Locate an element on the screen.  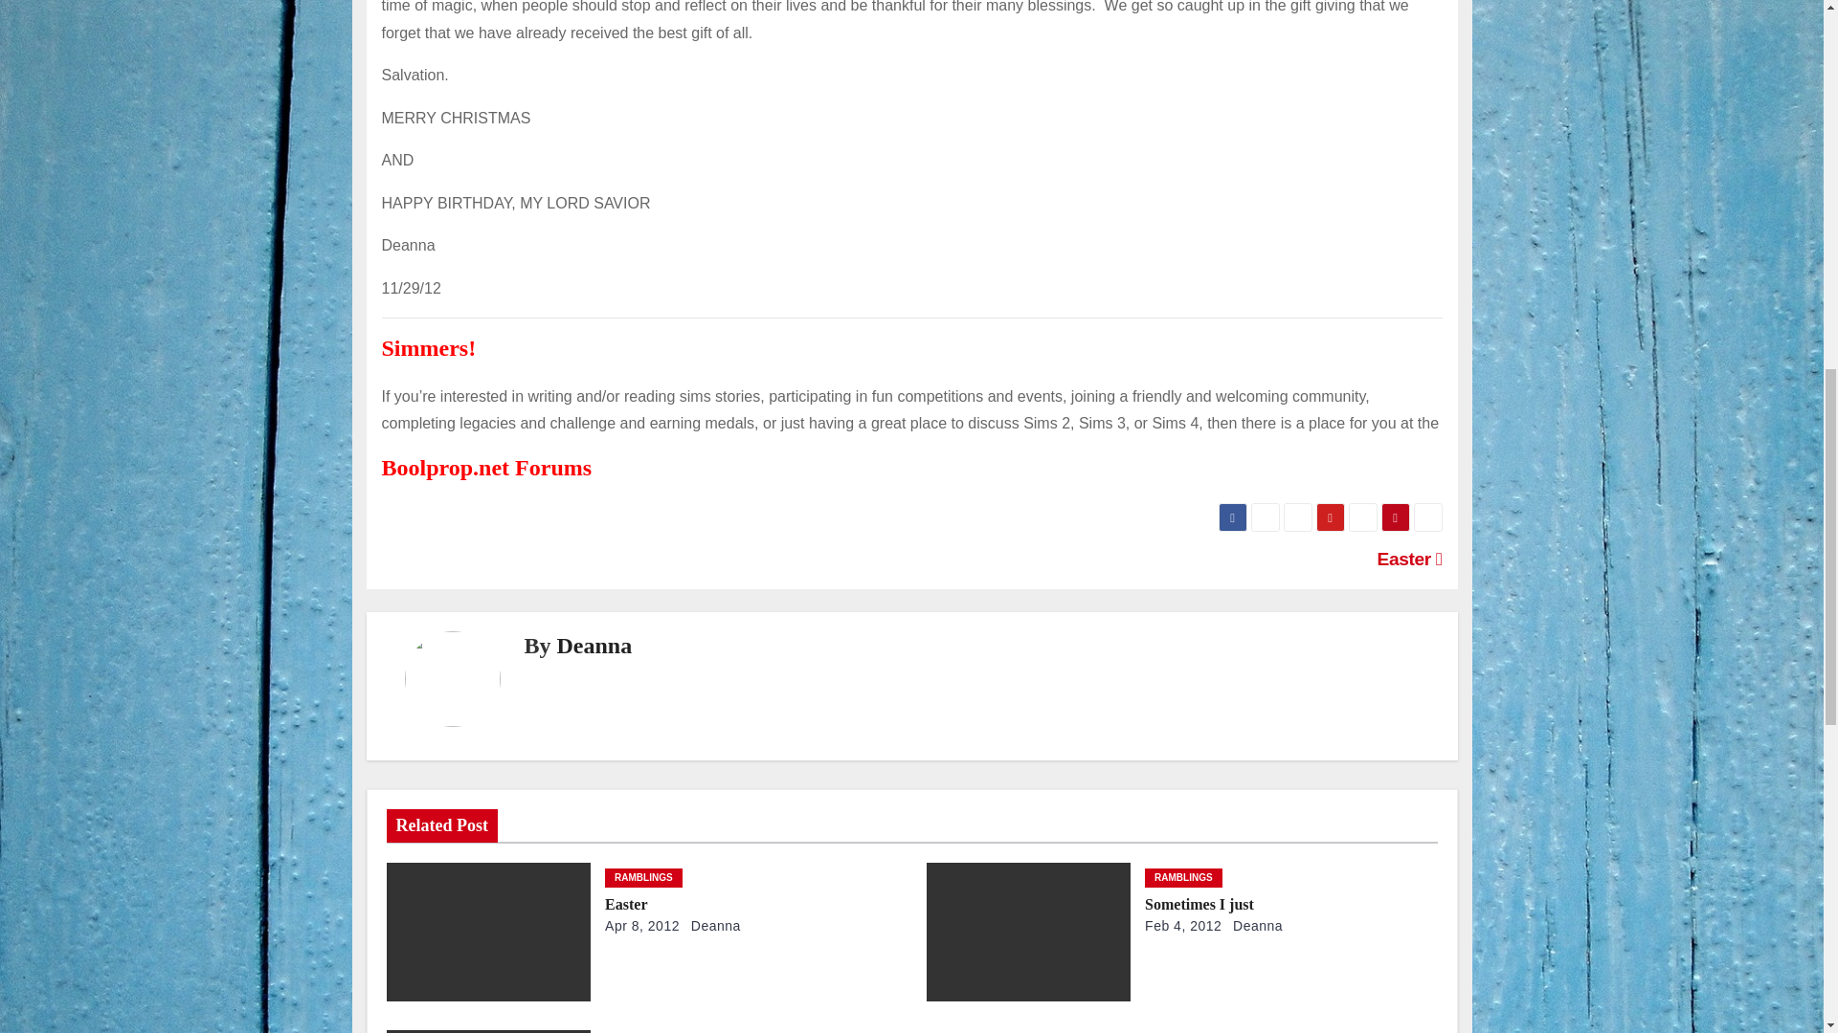
Permalink to: Easter is located at coordinates (625, 904).